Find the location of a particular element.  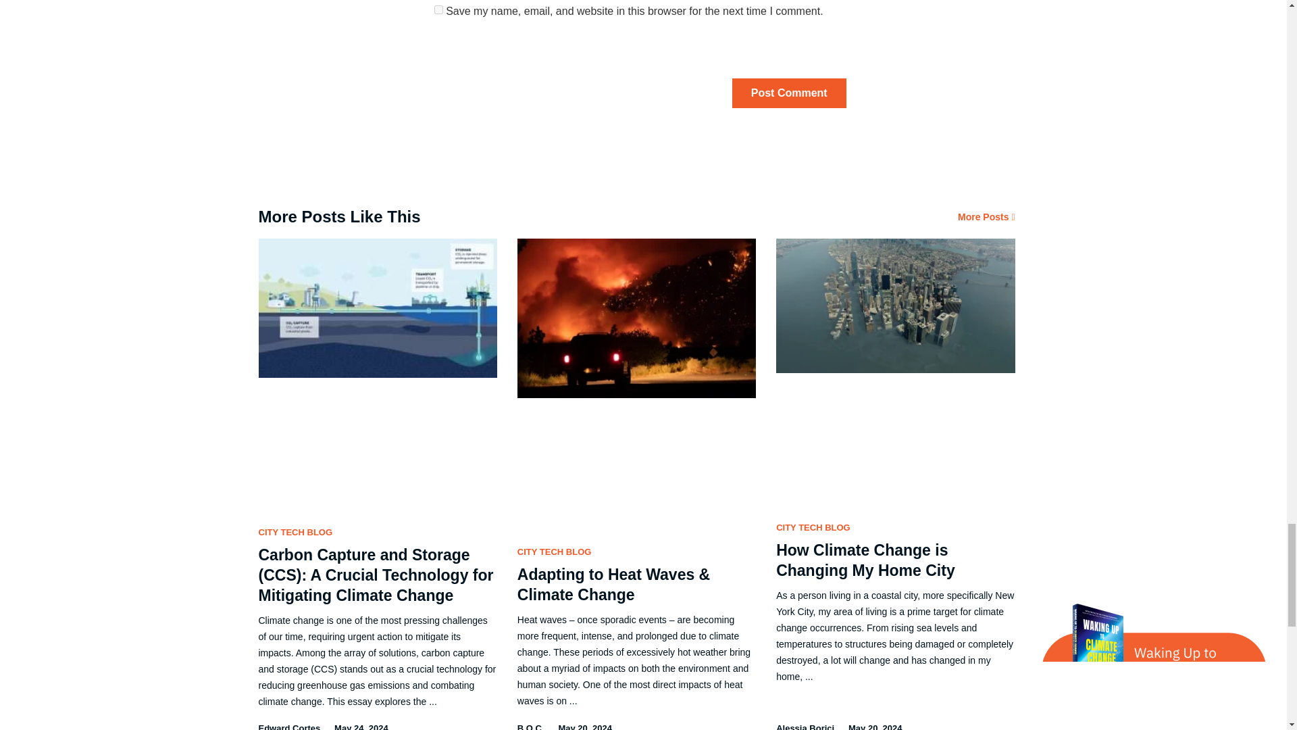

Post Comment is located at coordinates (789, 93).